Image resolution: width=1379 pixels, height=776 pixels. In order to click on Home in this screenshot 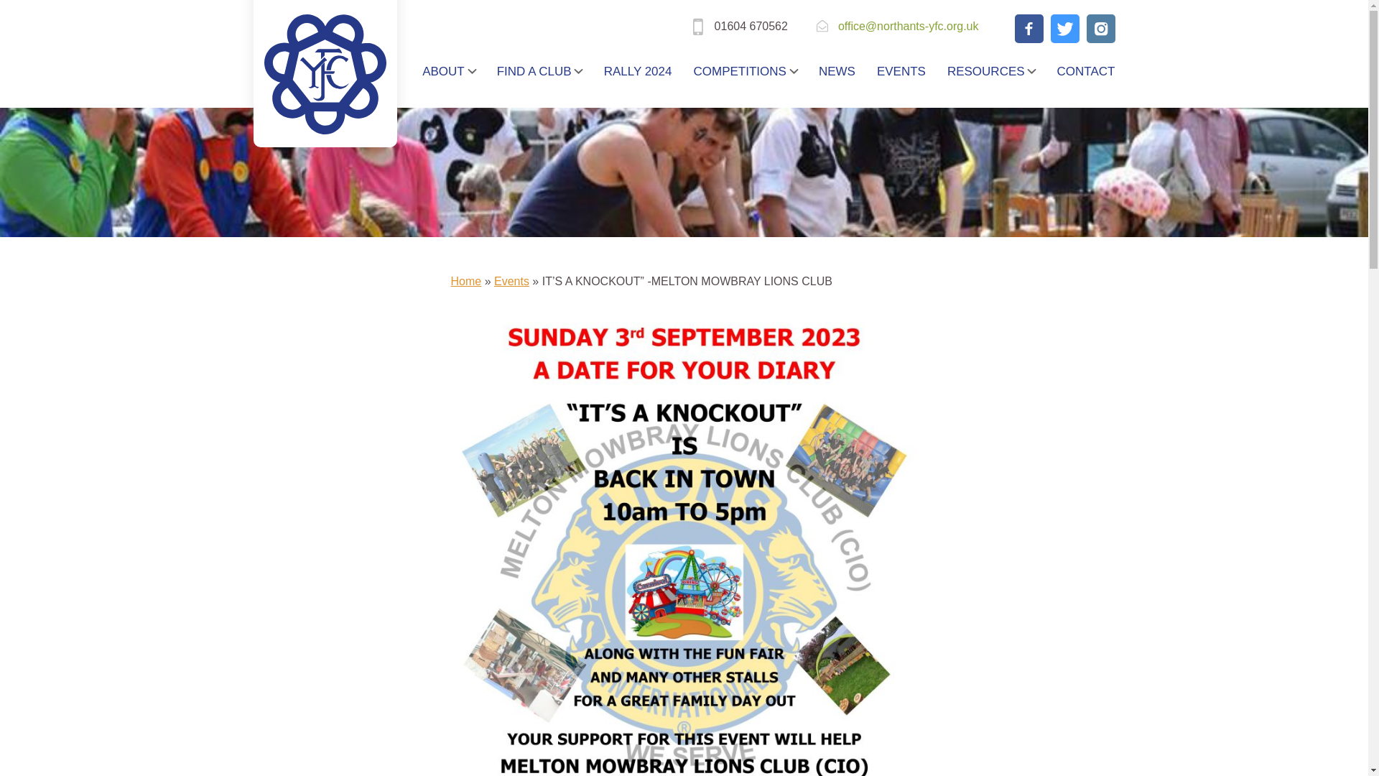, I will do `click(465, 281)`.